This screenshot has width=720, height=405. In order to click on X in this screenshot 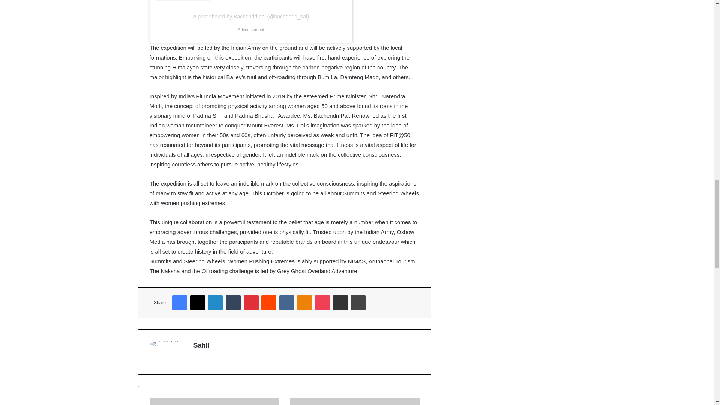, I will do `click(197, 303)`.